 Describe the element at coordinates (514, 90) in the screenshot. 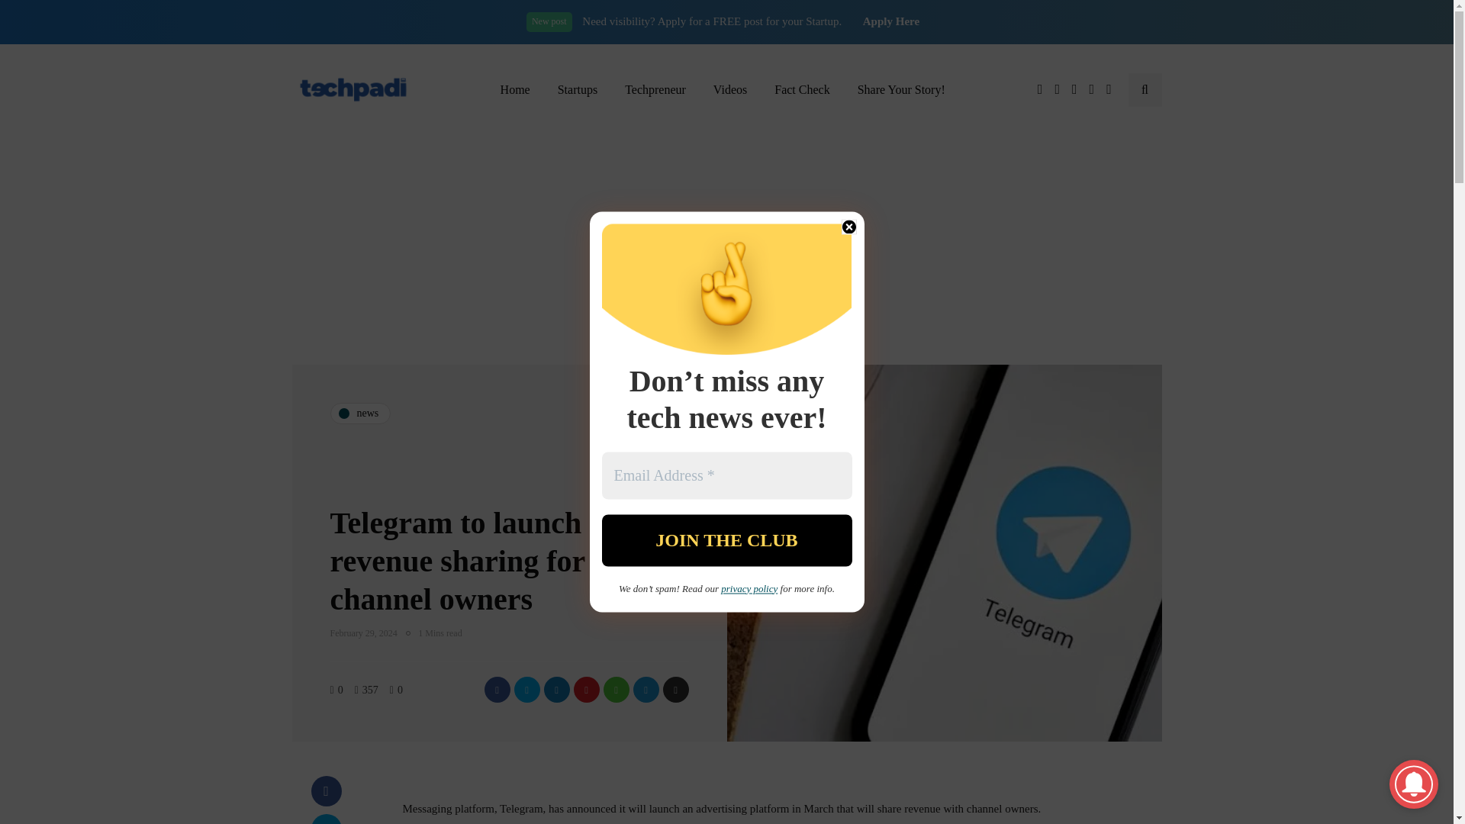

I see `Home` at that location.